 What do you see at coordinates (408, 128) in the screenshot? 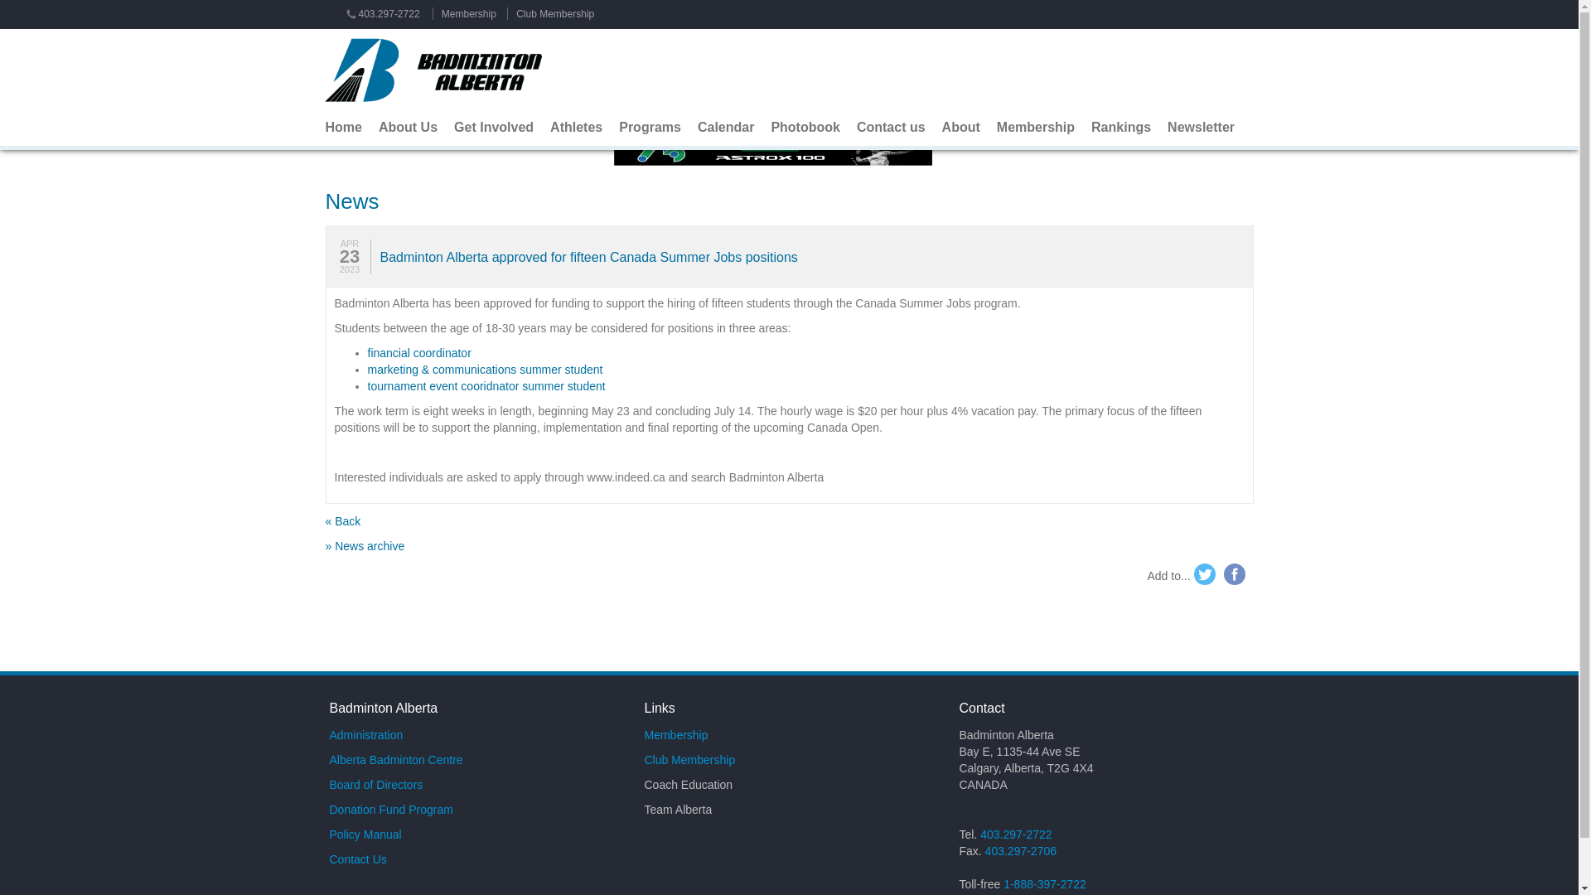
I see `About Us` at bounding box center [408, 128].